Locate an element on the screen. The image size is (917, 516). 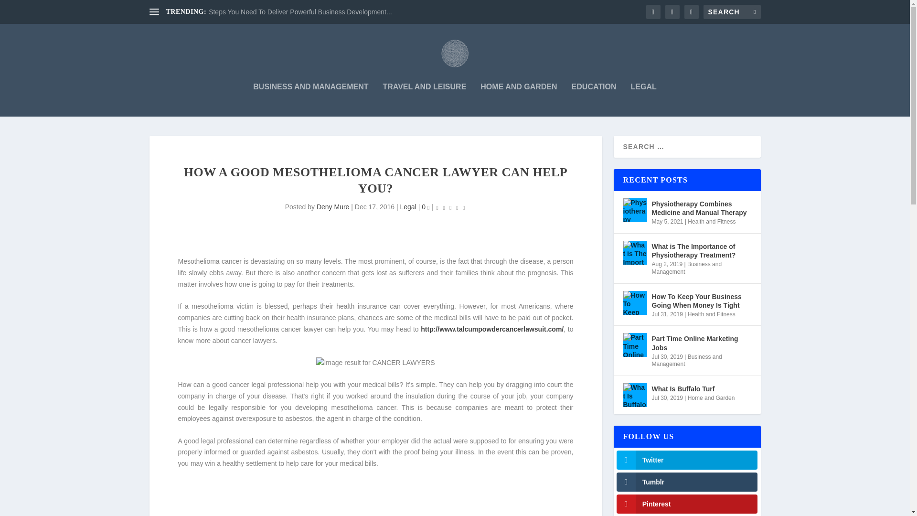
0 is located at coordinates (425, 206).